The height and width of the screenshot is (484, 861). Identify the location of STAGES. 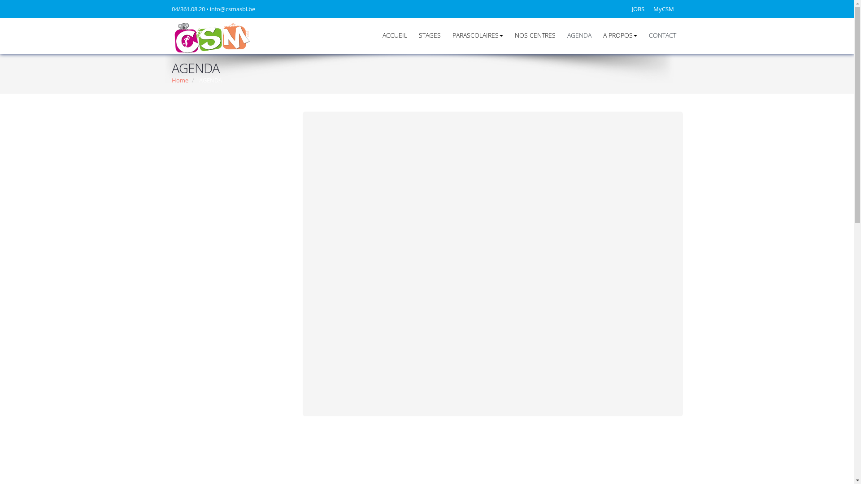
(430, 35).